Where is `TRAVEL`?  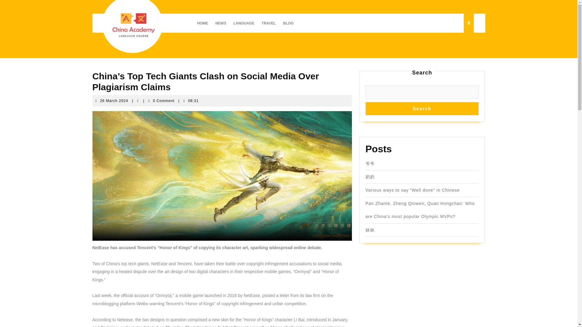
TRAVEL is located at coordinates (269, 23).